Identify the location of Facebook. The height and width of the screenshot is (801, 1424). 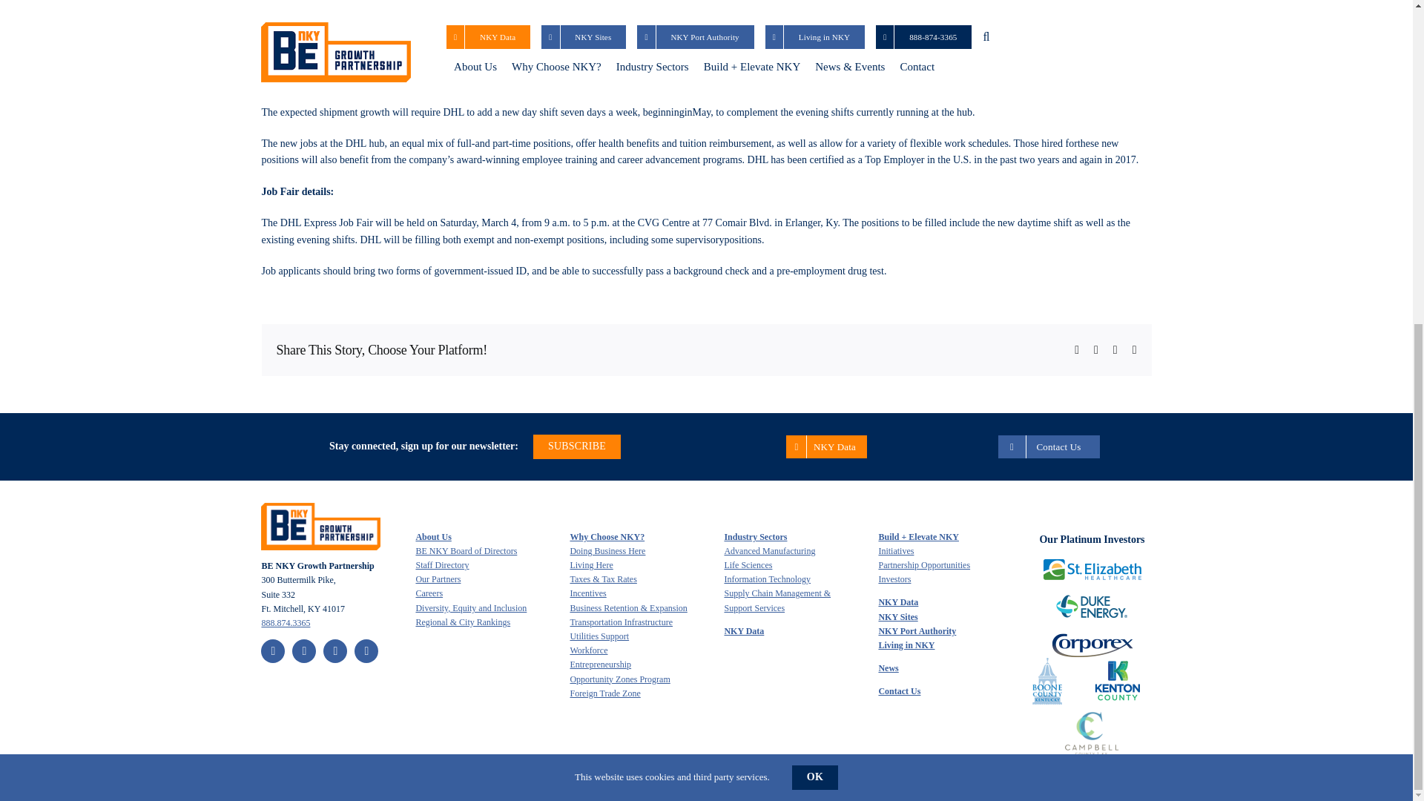
(273, 651).